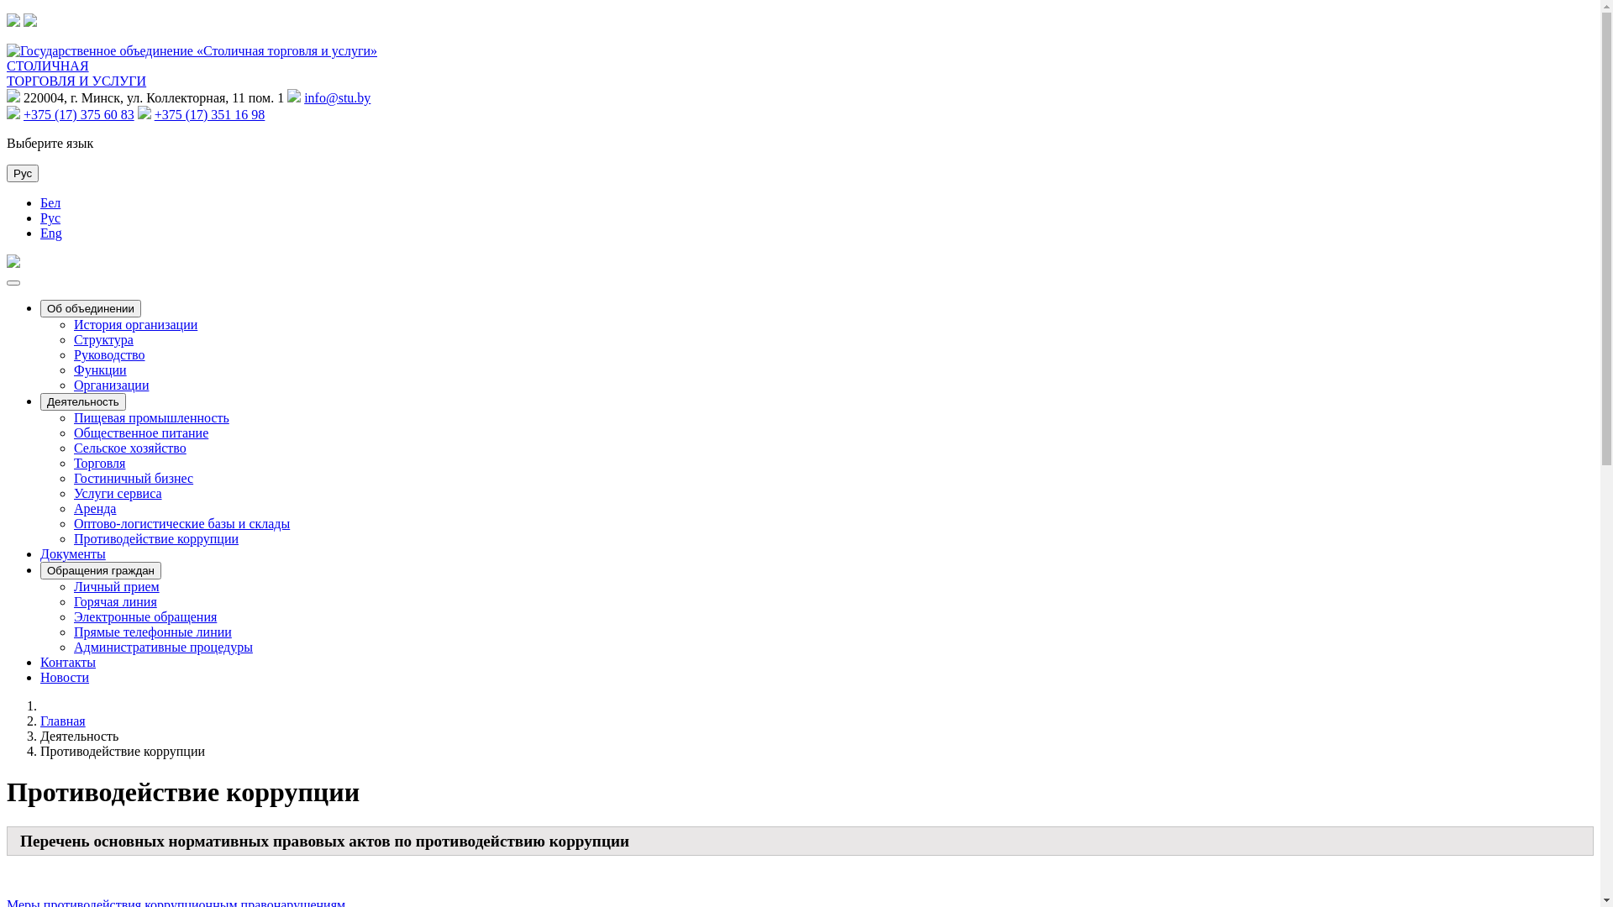 This screenshot has width=1613, height=907. What do you see at coordinates (51, 233) in the screenshot?
I see `Eng` at bounding box center [51, 233].